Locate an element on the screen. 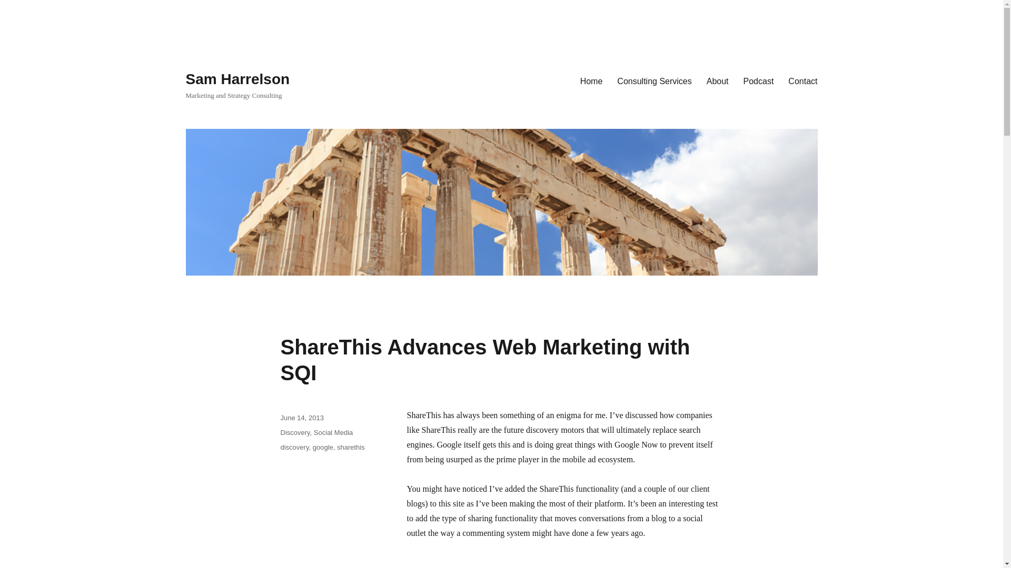  Contact is located at coordinates (802, 80).